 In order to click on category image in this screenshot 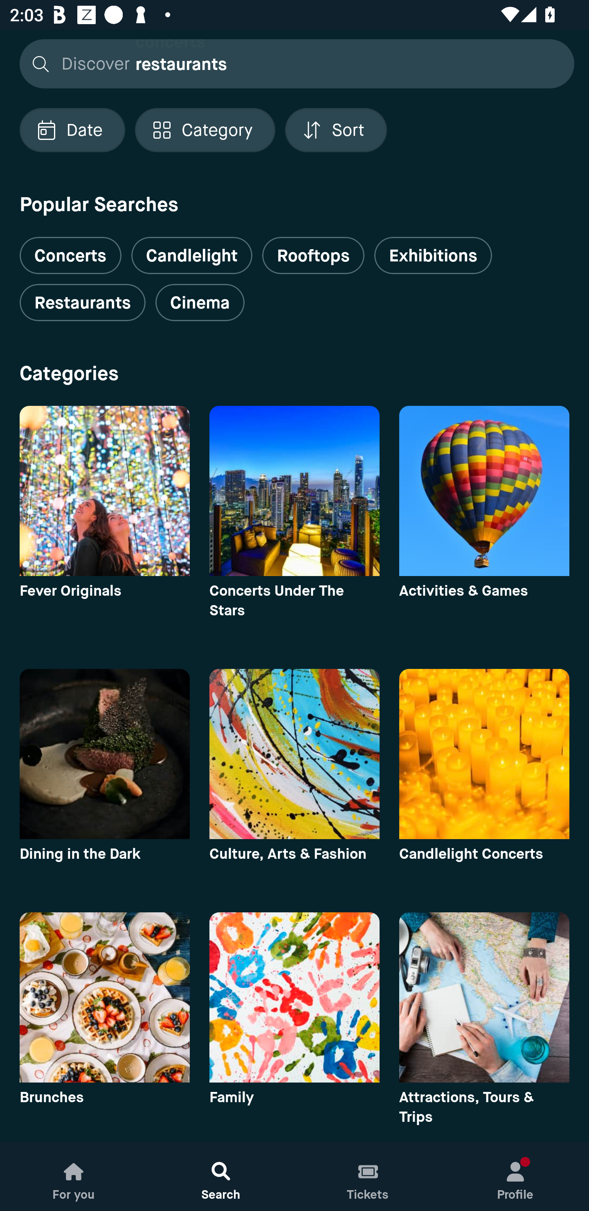, I will do `click(104, 491)`.